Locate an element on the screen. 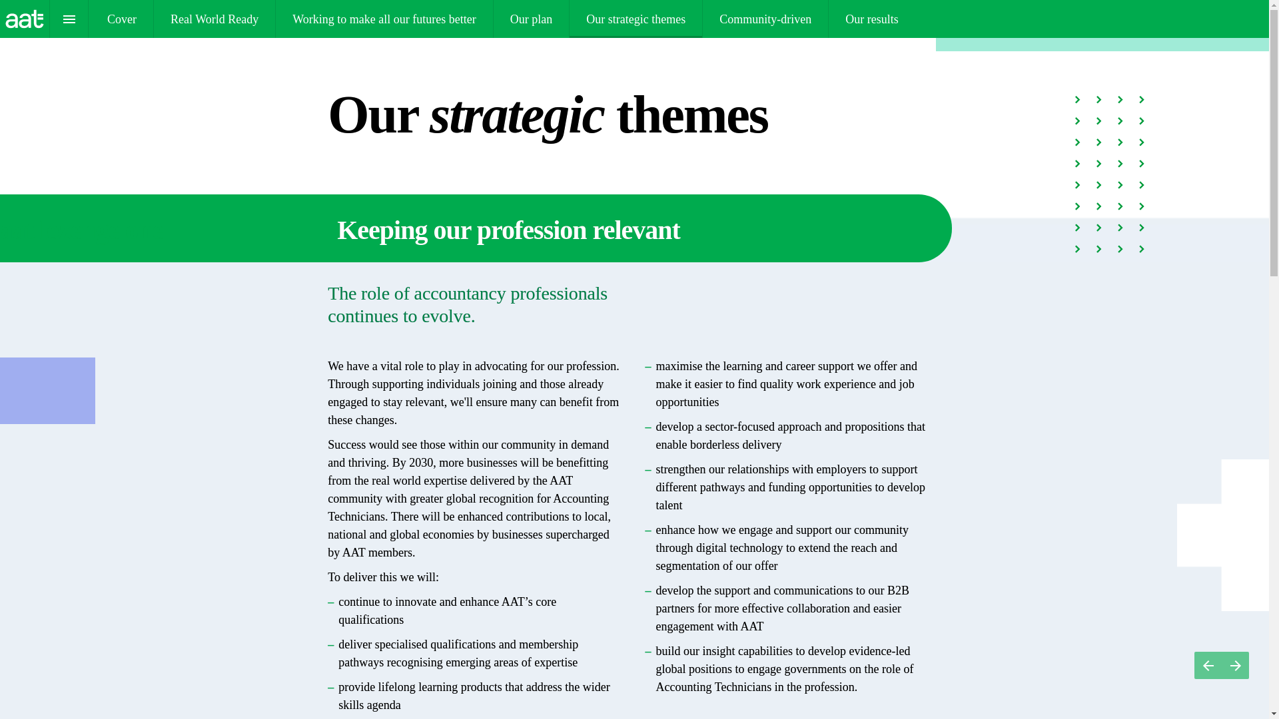  Our plan is located at coordinates (532, 19).